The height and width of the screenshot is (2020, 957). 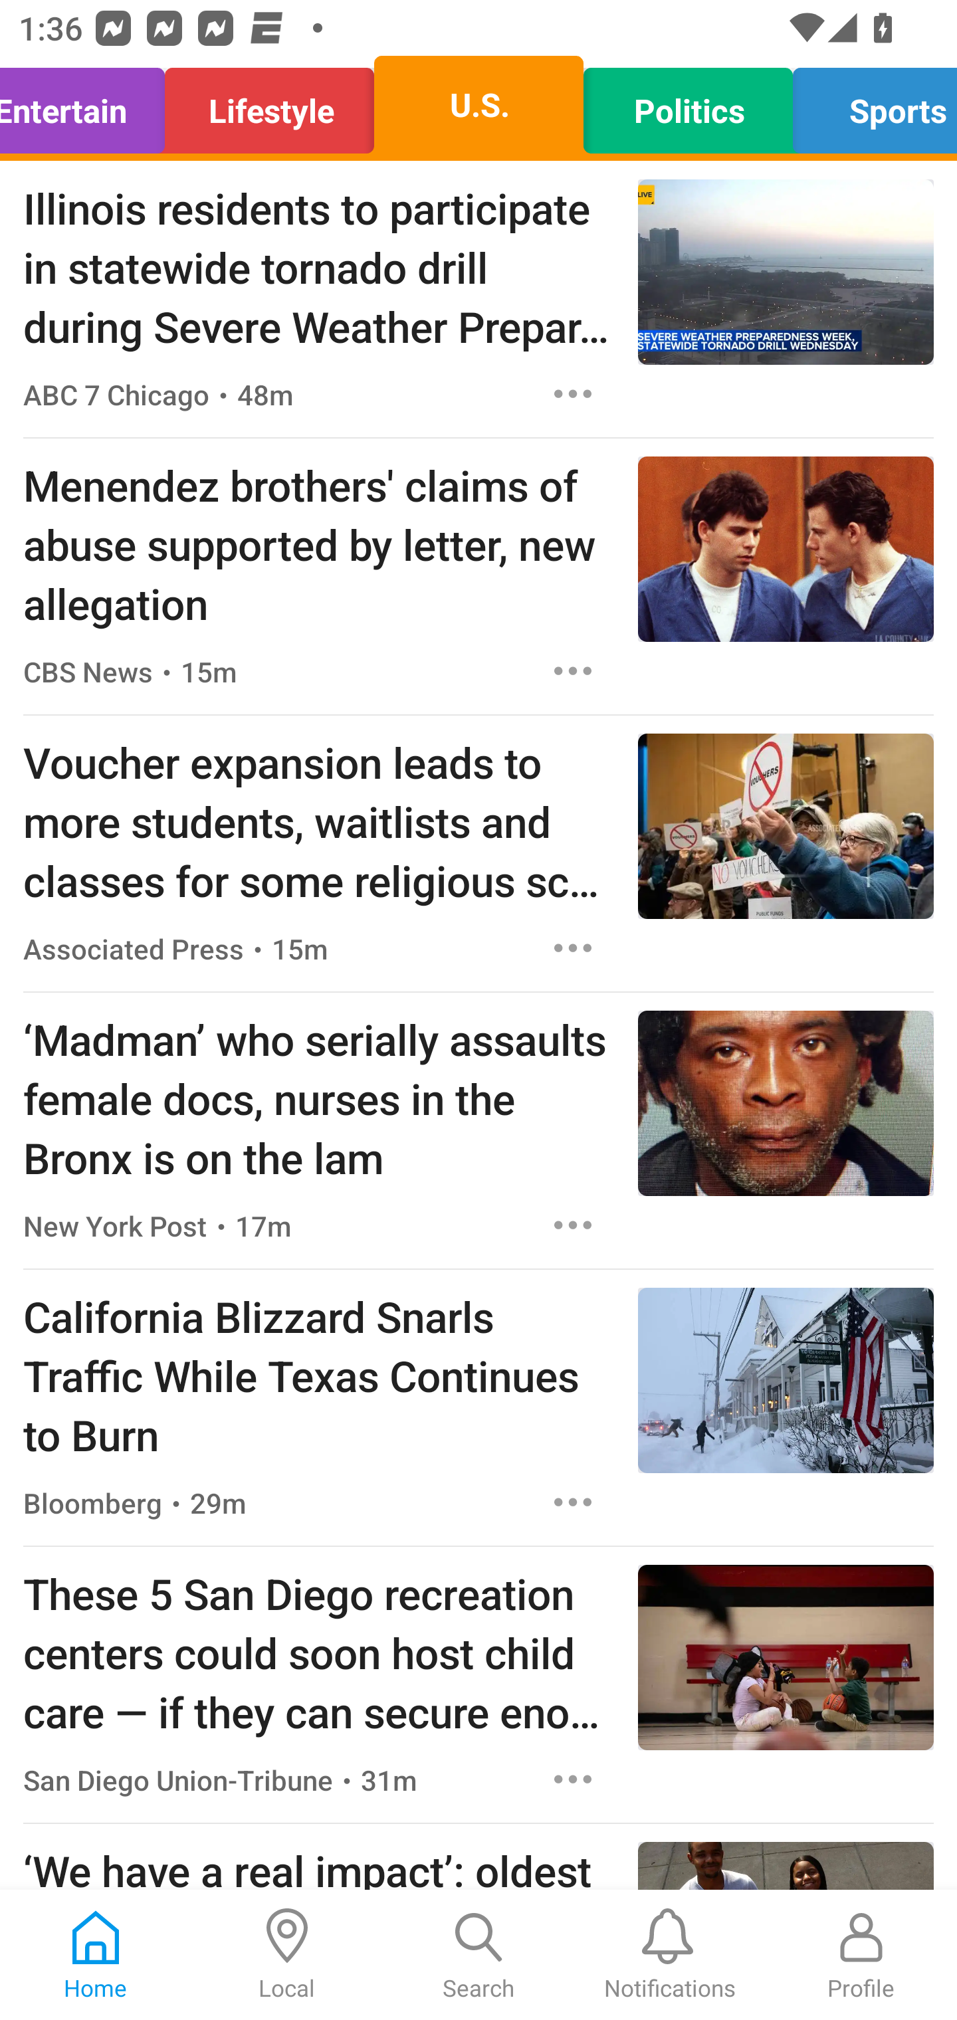 What do you see at coordinates (89, 105) in the screenshot?
I see `Entertain` at bounding box center [89, 105].